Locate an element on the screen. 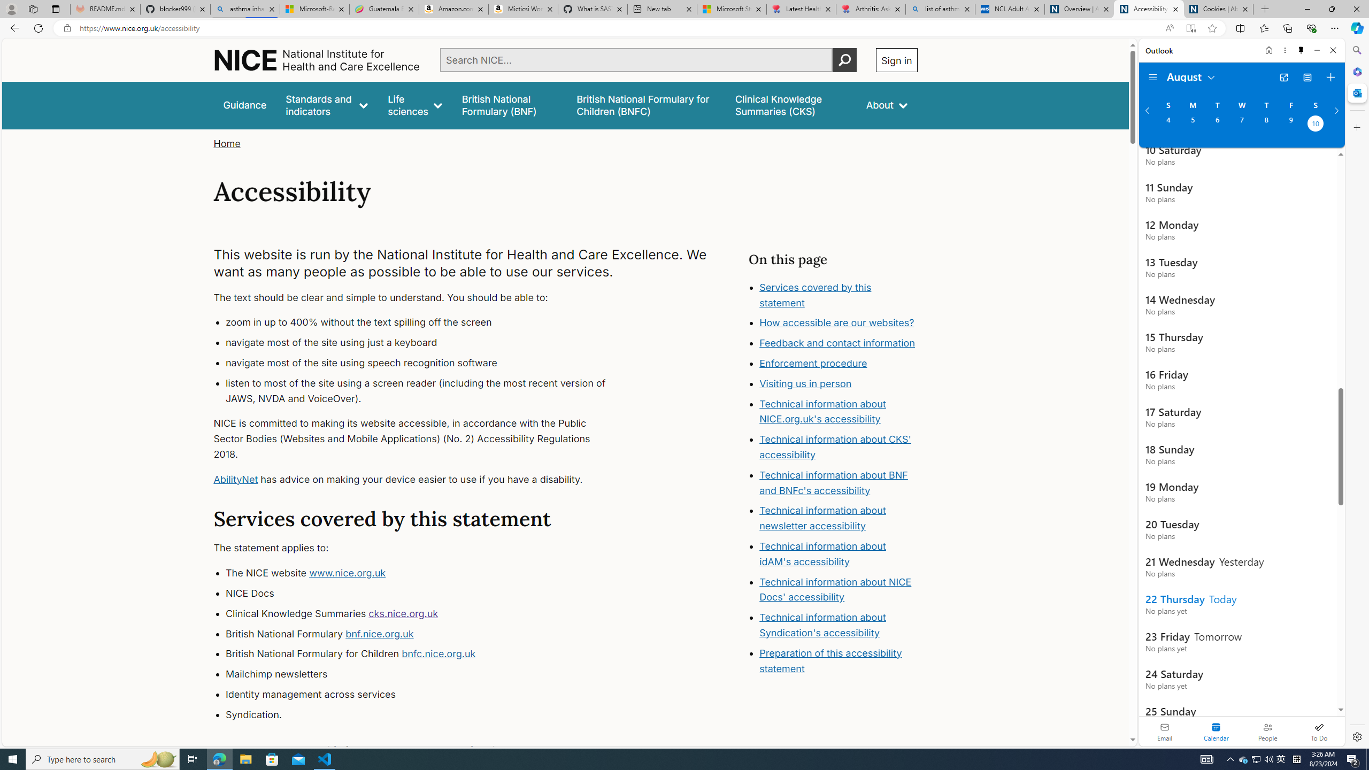 This screenshot has height=770, width=1369. Close Customize pane is located at coordinates (1356, 127).